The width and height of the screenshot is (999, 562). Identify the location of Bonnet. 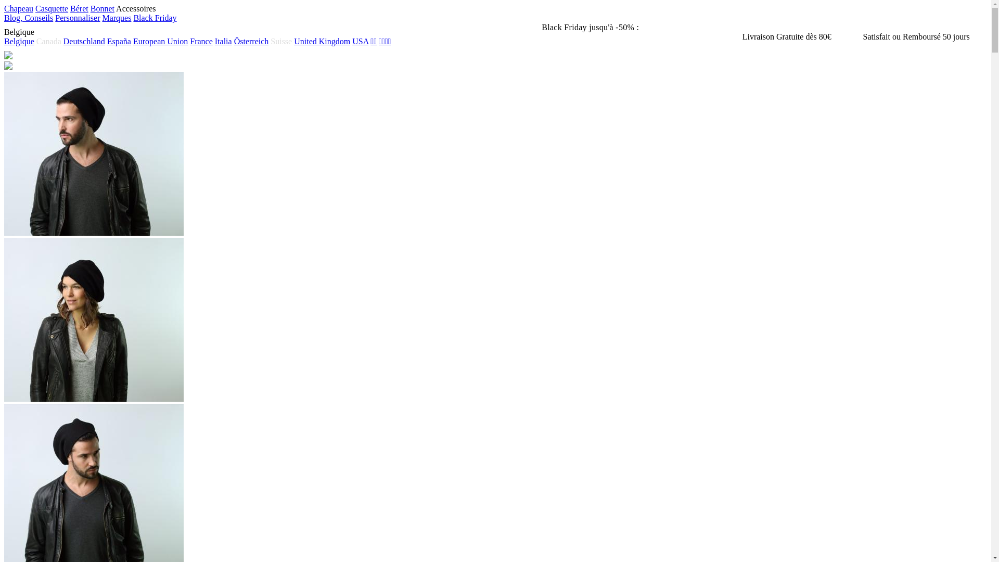
(103, 8).